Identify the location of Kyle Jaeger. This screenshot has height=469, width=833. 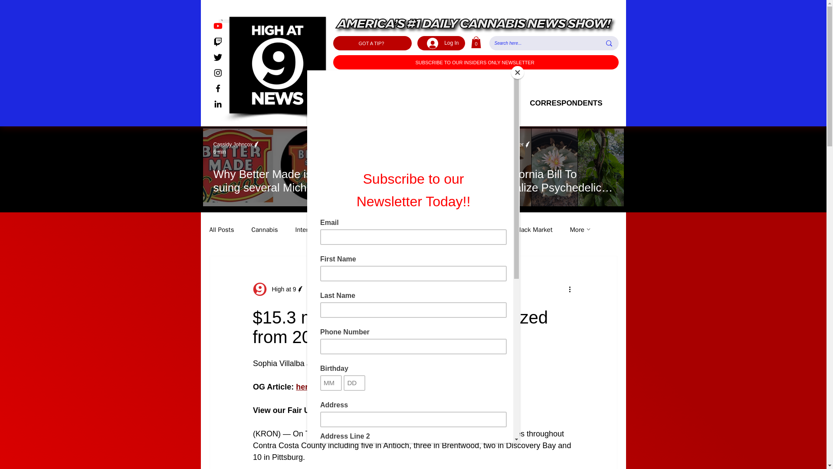
(372, 145).